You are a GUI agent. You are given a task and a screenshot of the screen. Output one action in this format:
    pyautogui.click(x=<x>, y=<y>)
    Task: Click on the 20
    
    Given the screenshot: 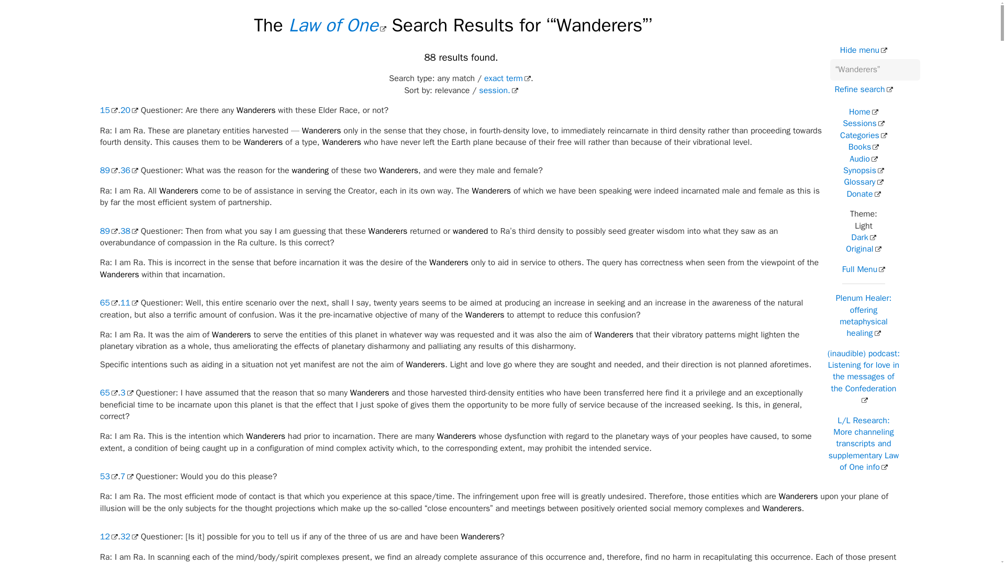 What is the action you would take?
    pyautogui.click(x=129, y=110)
    